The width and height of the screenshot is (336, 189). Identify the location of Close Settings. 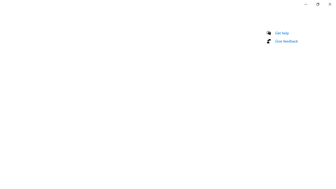
(330, 4).